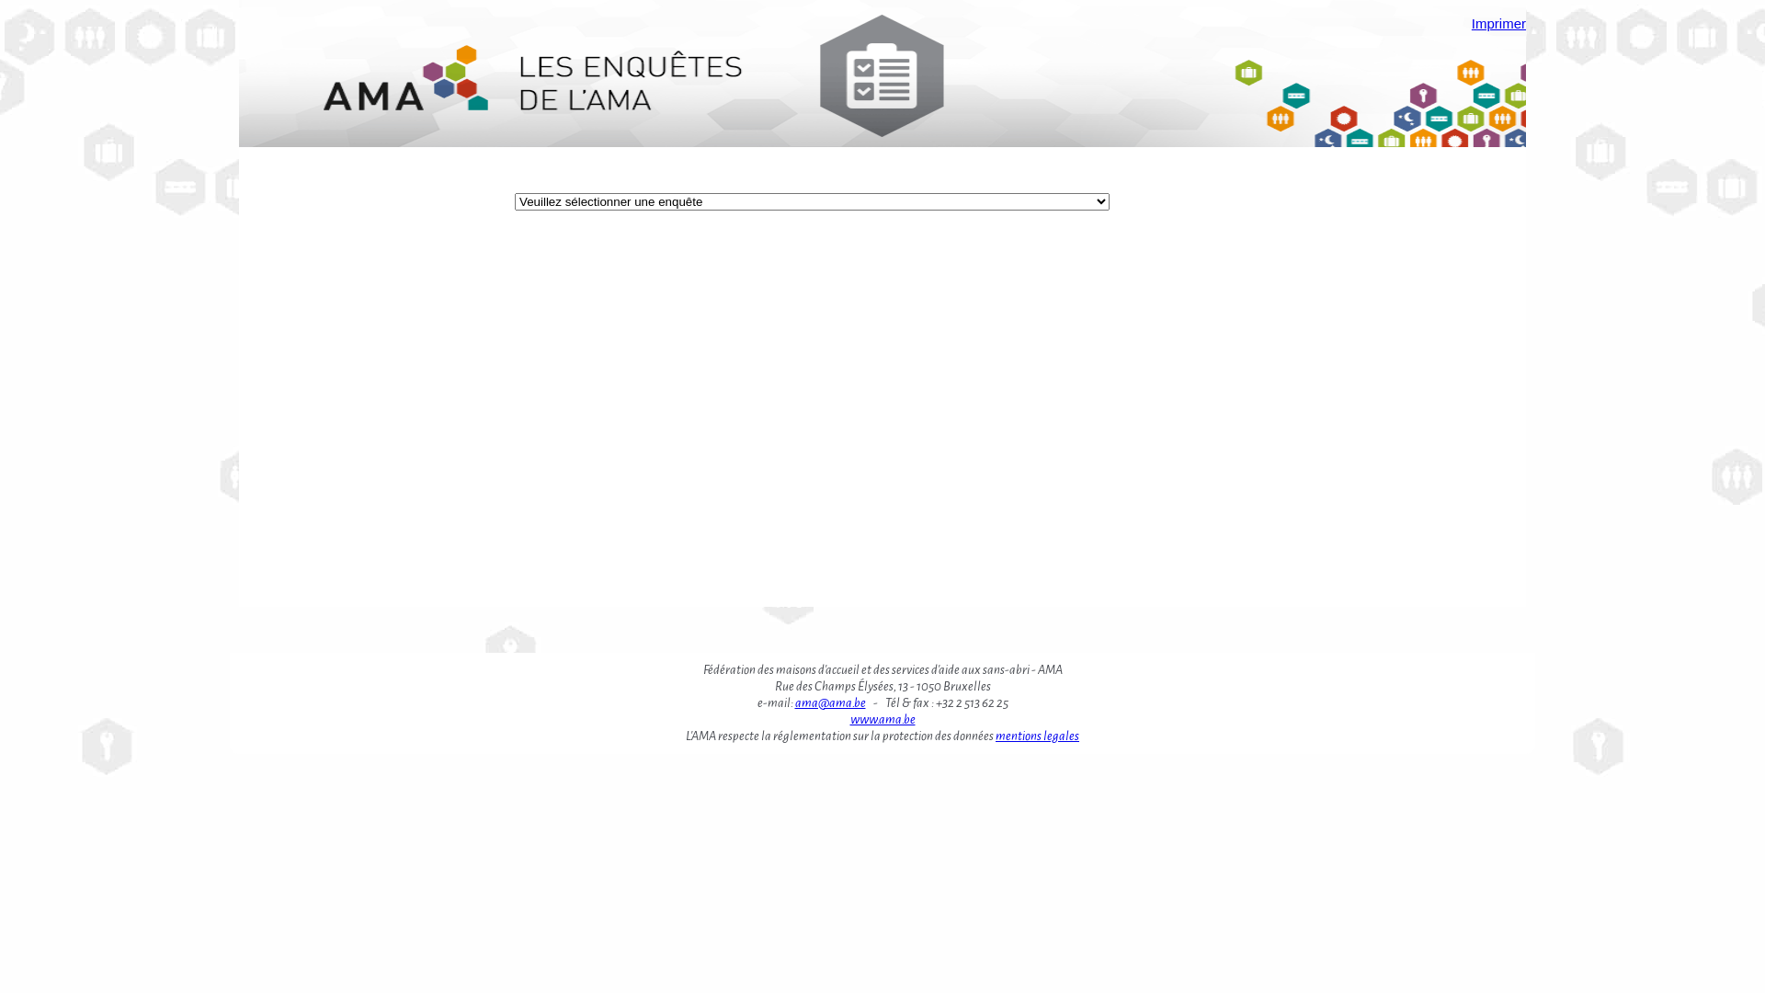 The height and width of the screenshot is (993, 1765). What do you see at coordinates (1498, 24) in the screenshot?
I see `Imprimer` at bounding box center [1498, 24].